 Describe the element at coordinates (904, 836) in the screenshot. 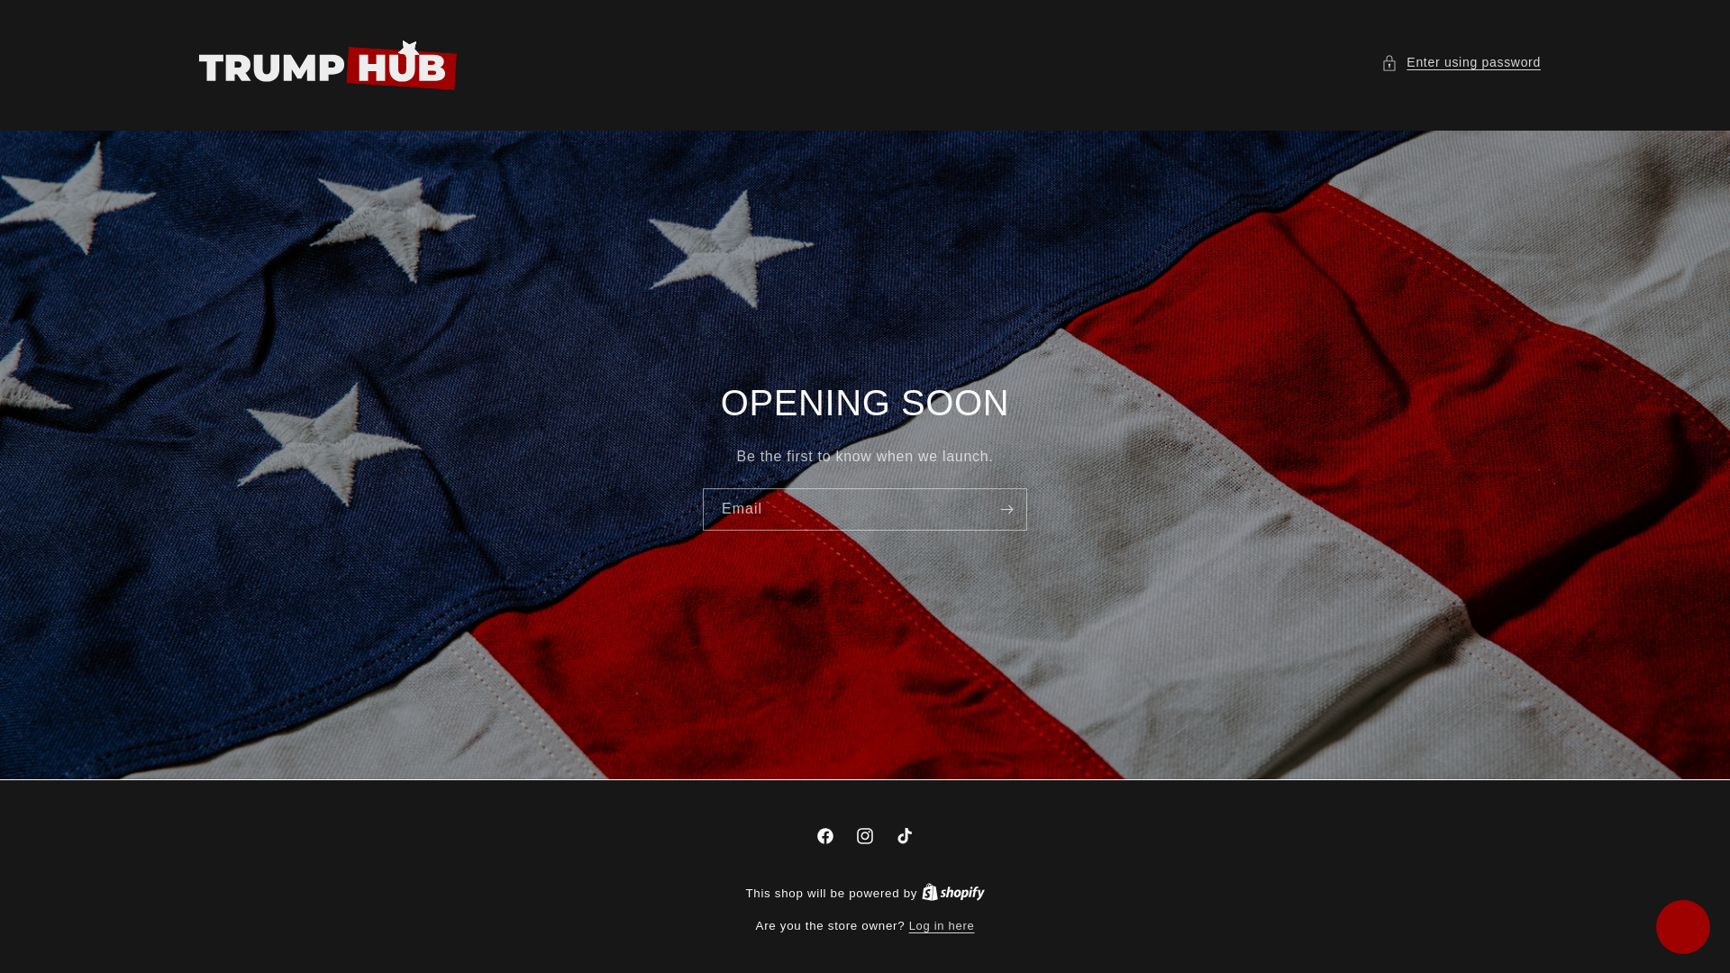

I see `TikTok` at that location.